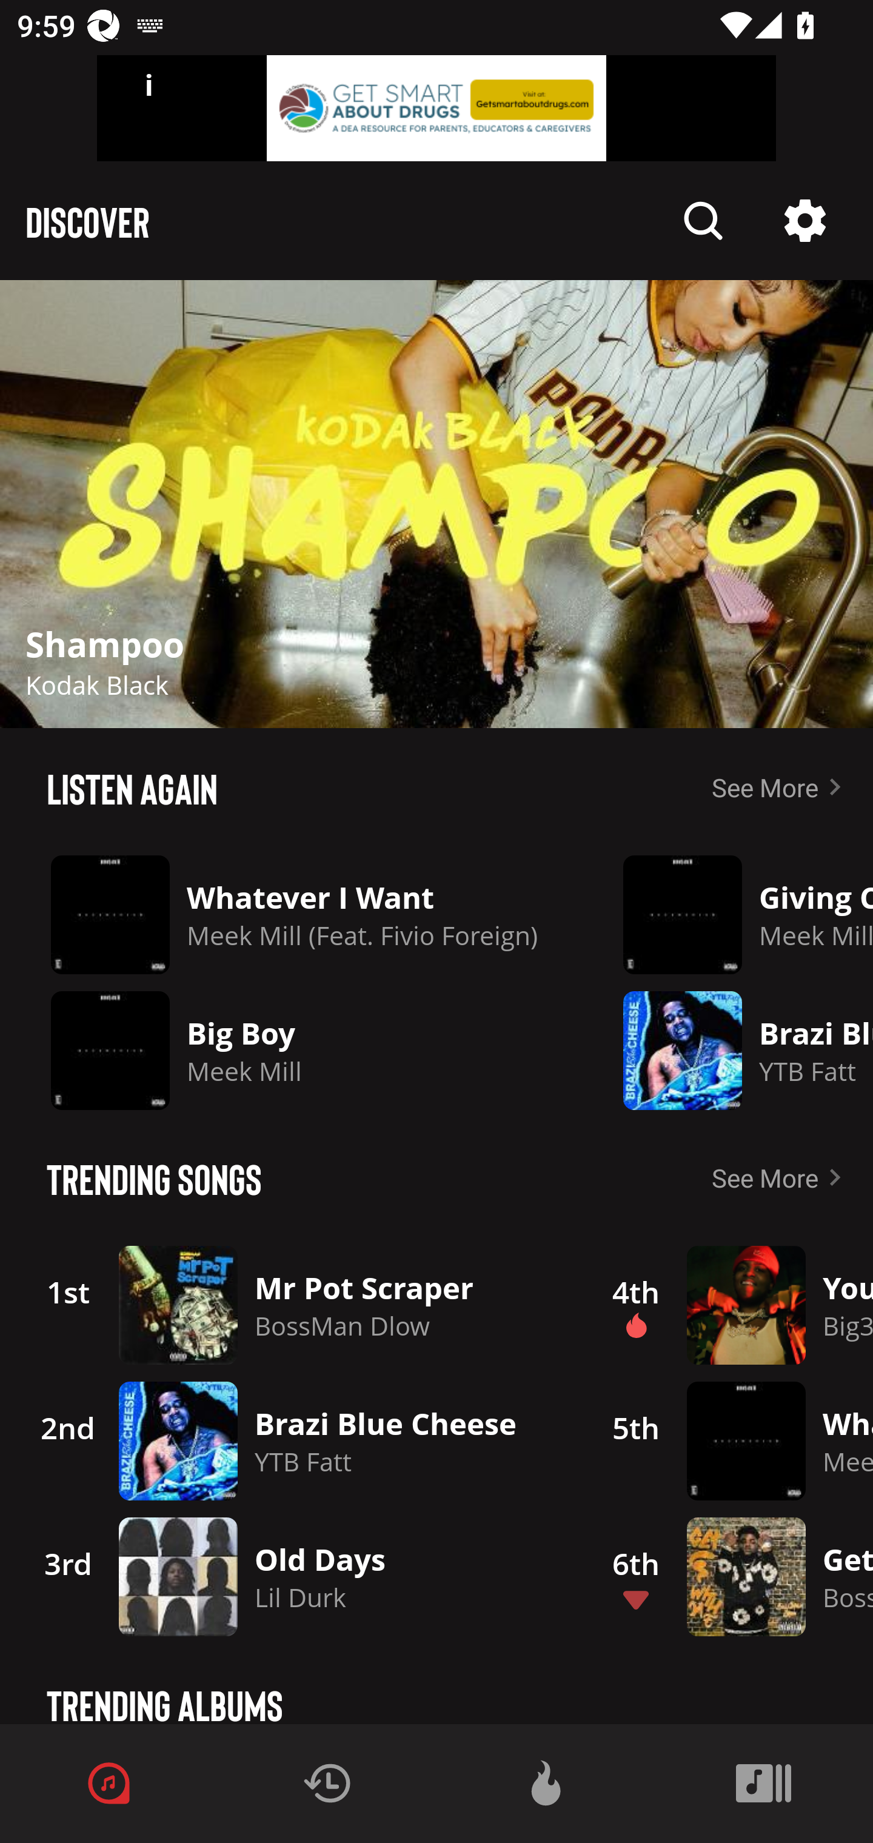 This screenshot has width=873, height=1843. I want to click on Description, so click(703, 221).